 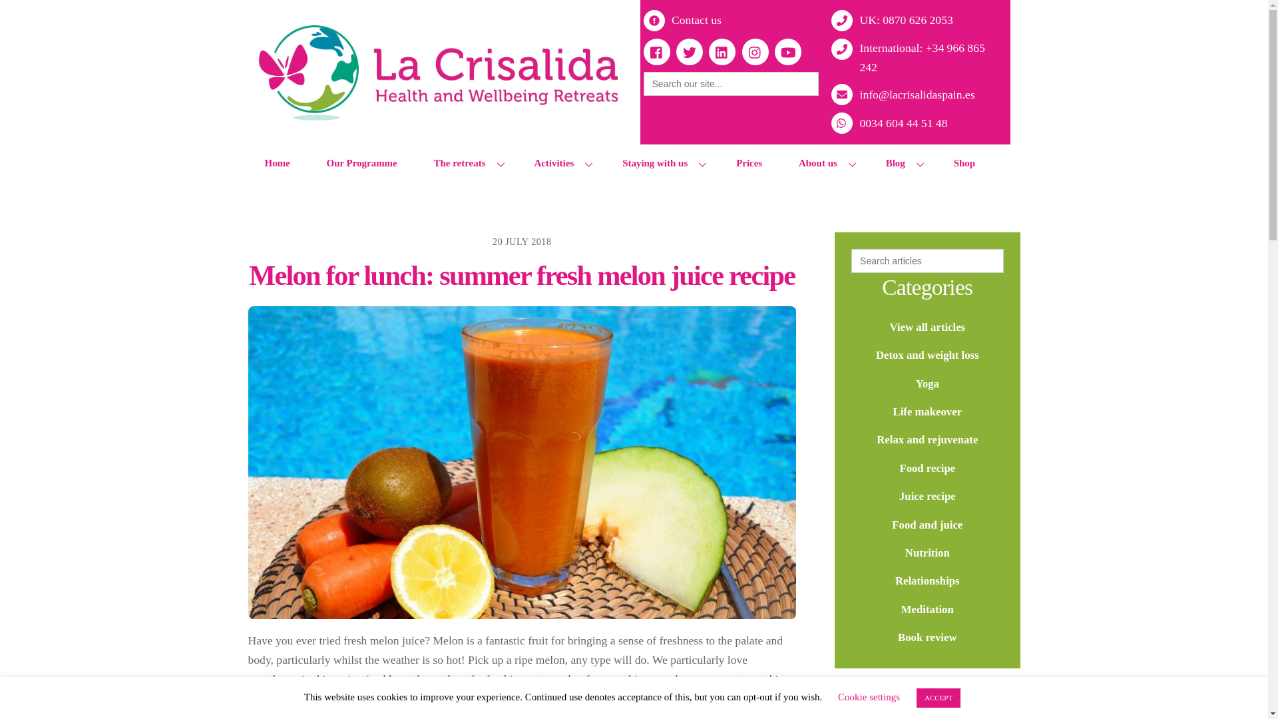 What do you see at coordinates (278, 164) in the screenshot?
I see `Home` at bounding box center [278, 164].